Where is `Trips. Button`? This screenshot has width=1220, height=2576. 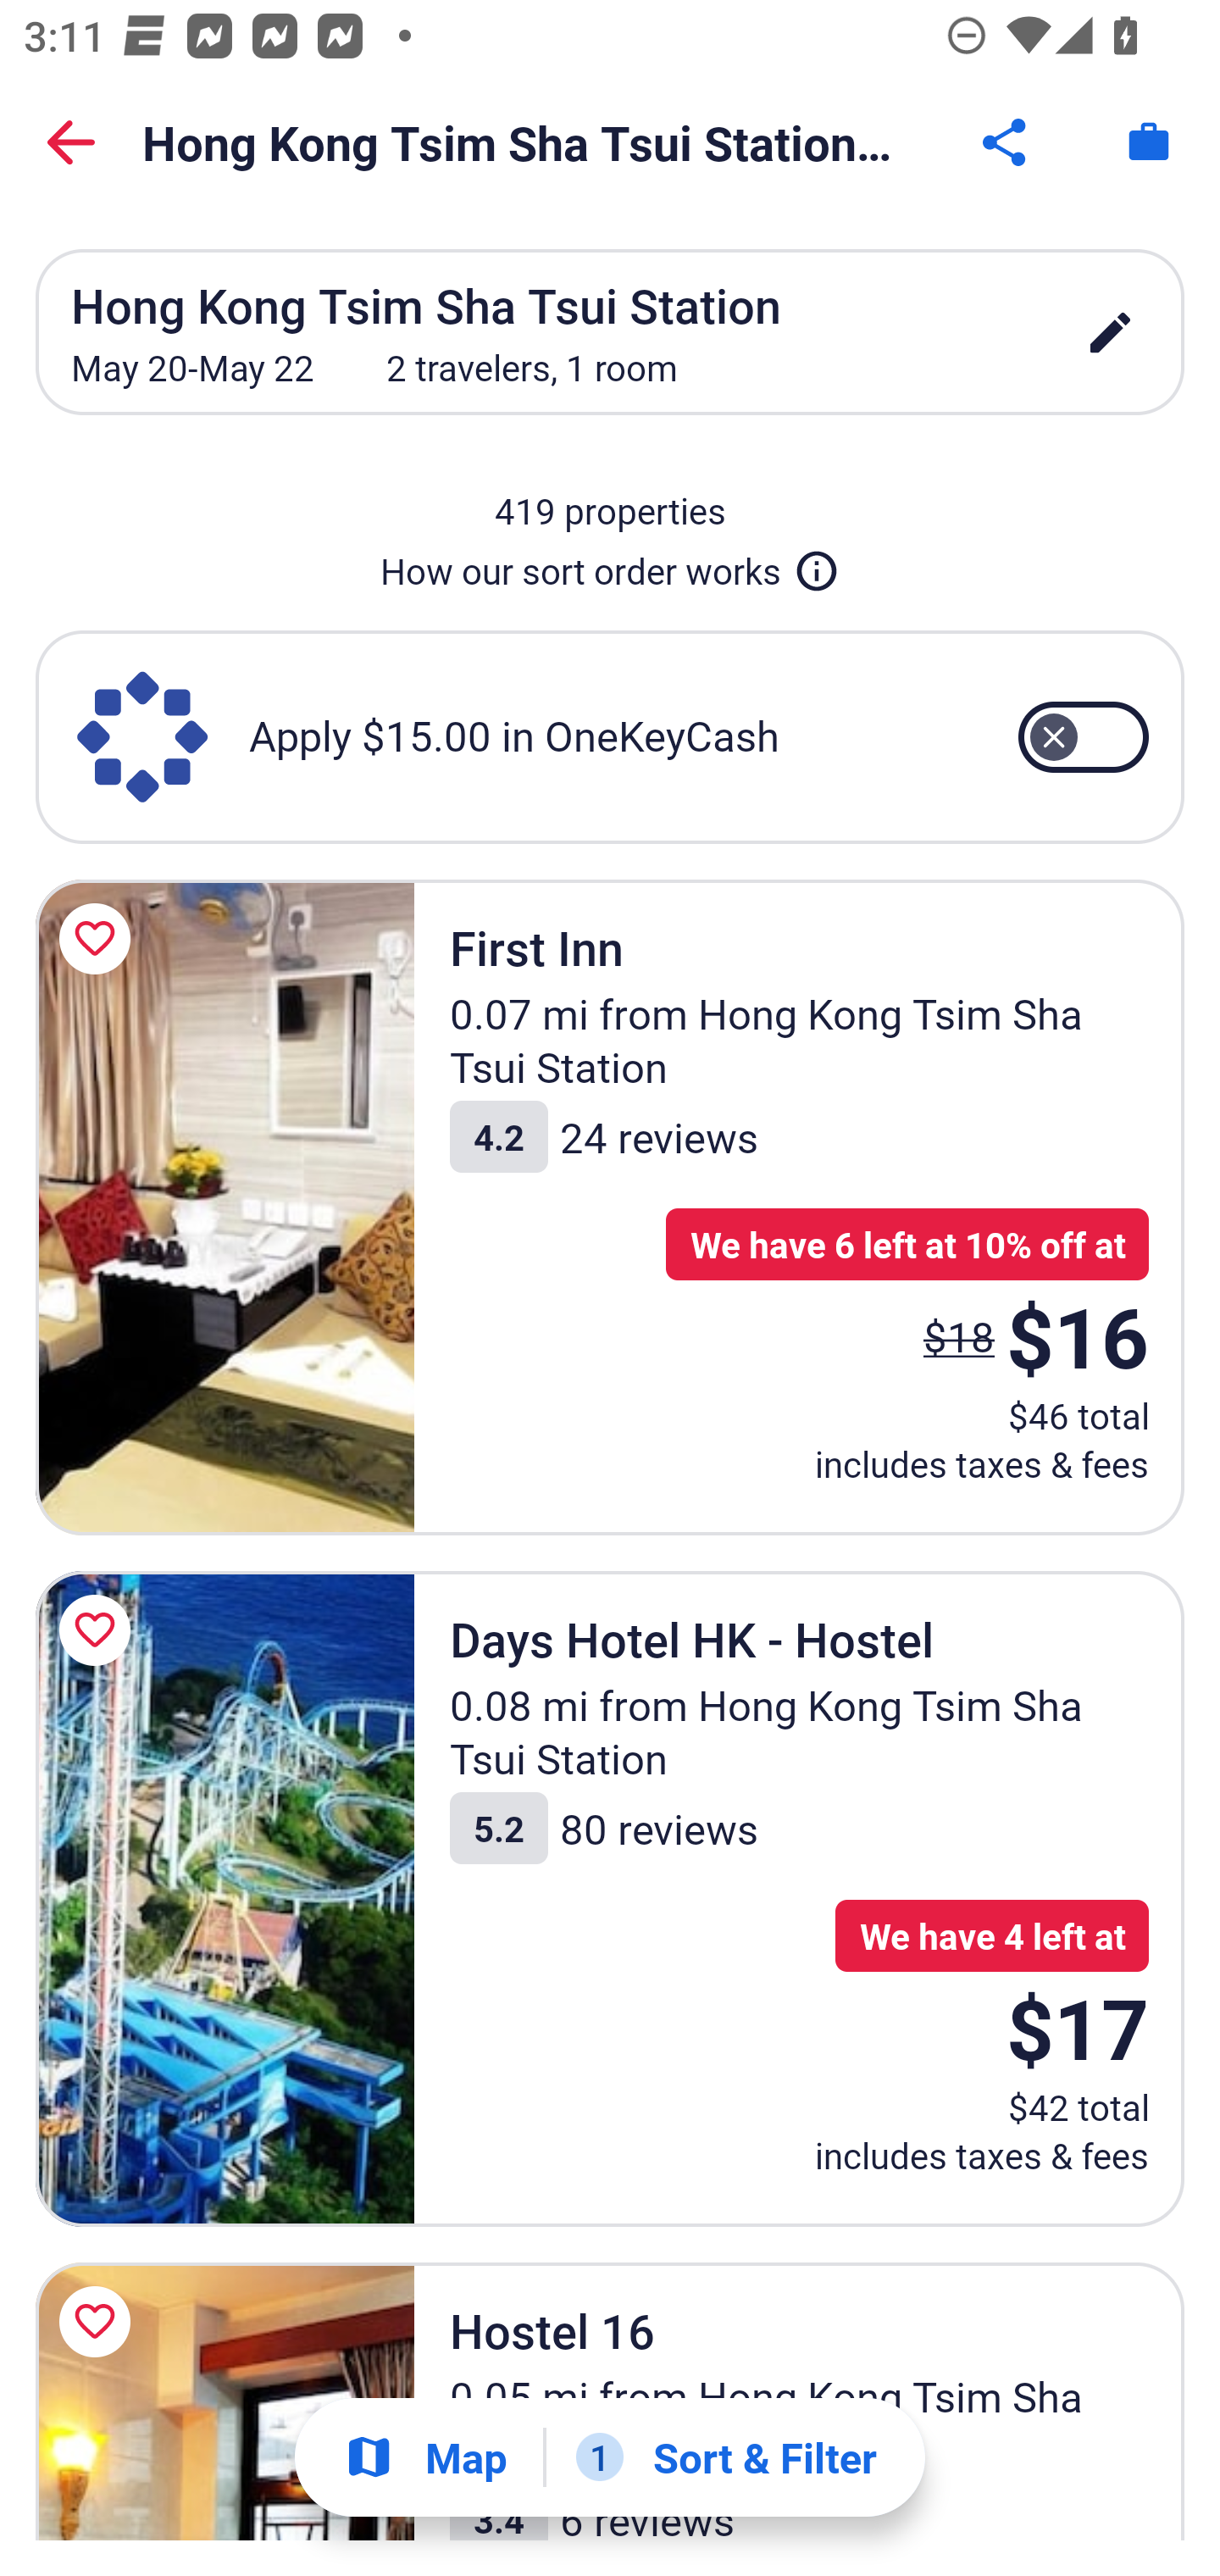 Trips. Button is located at coordinates (1149, 142).